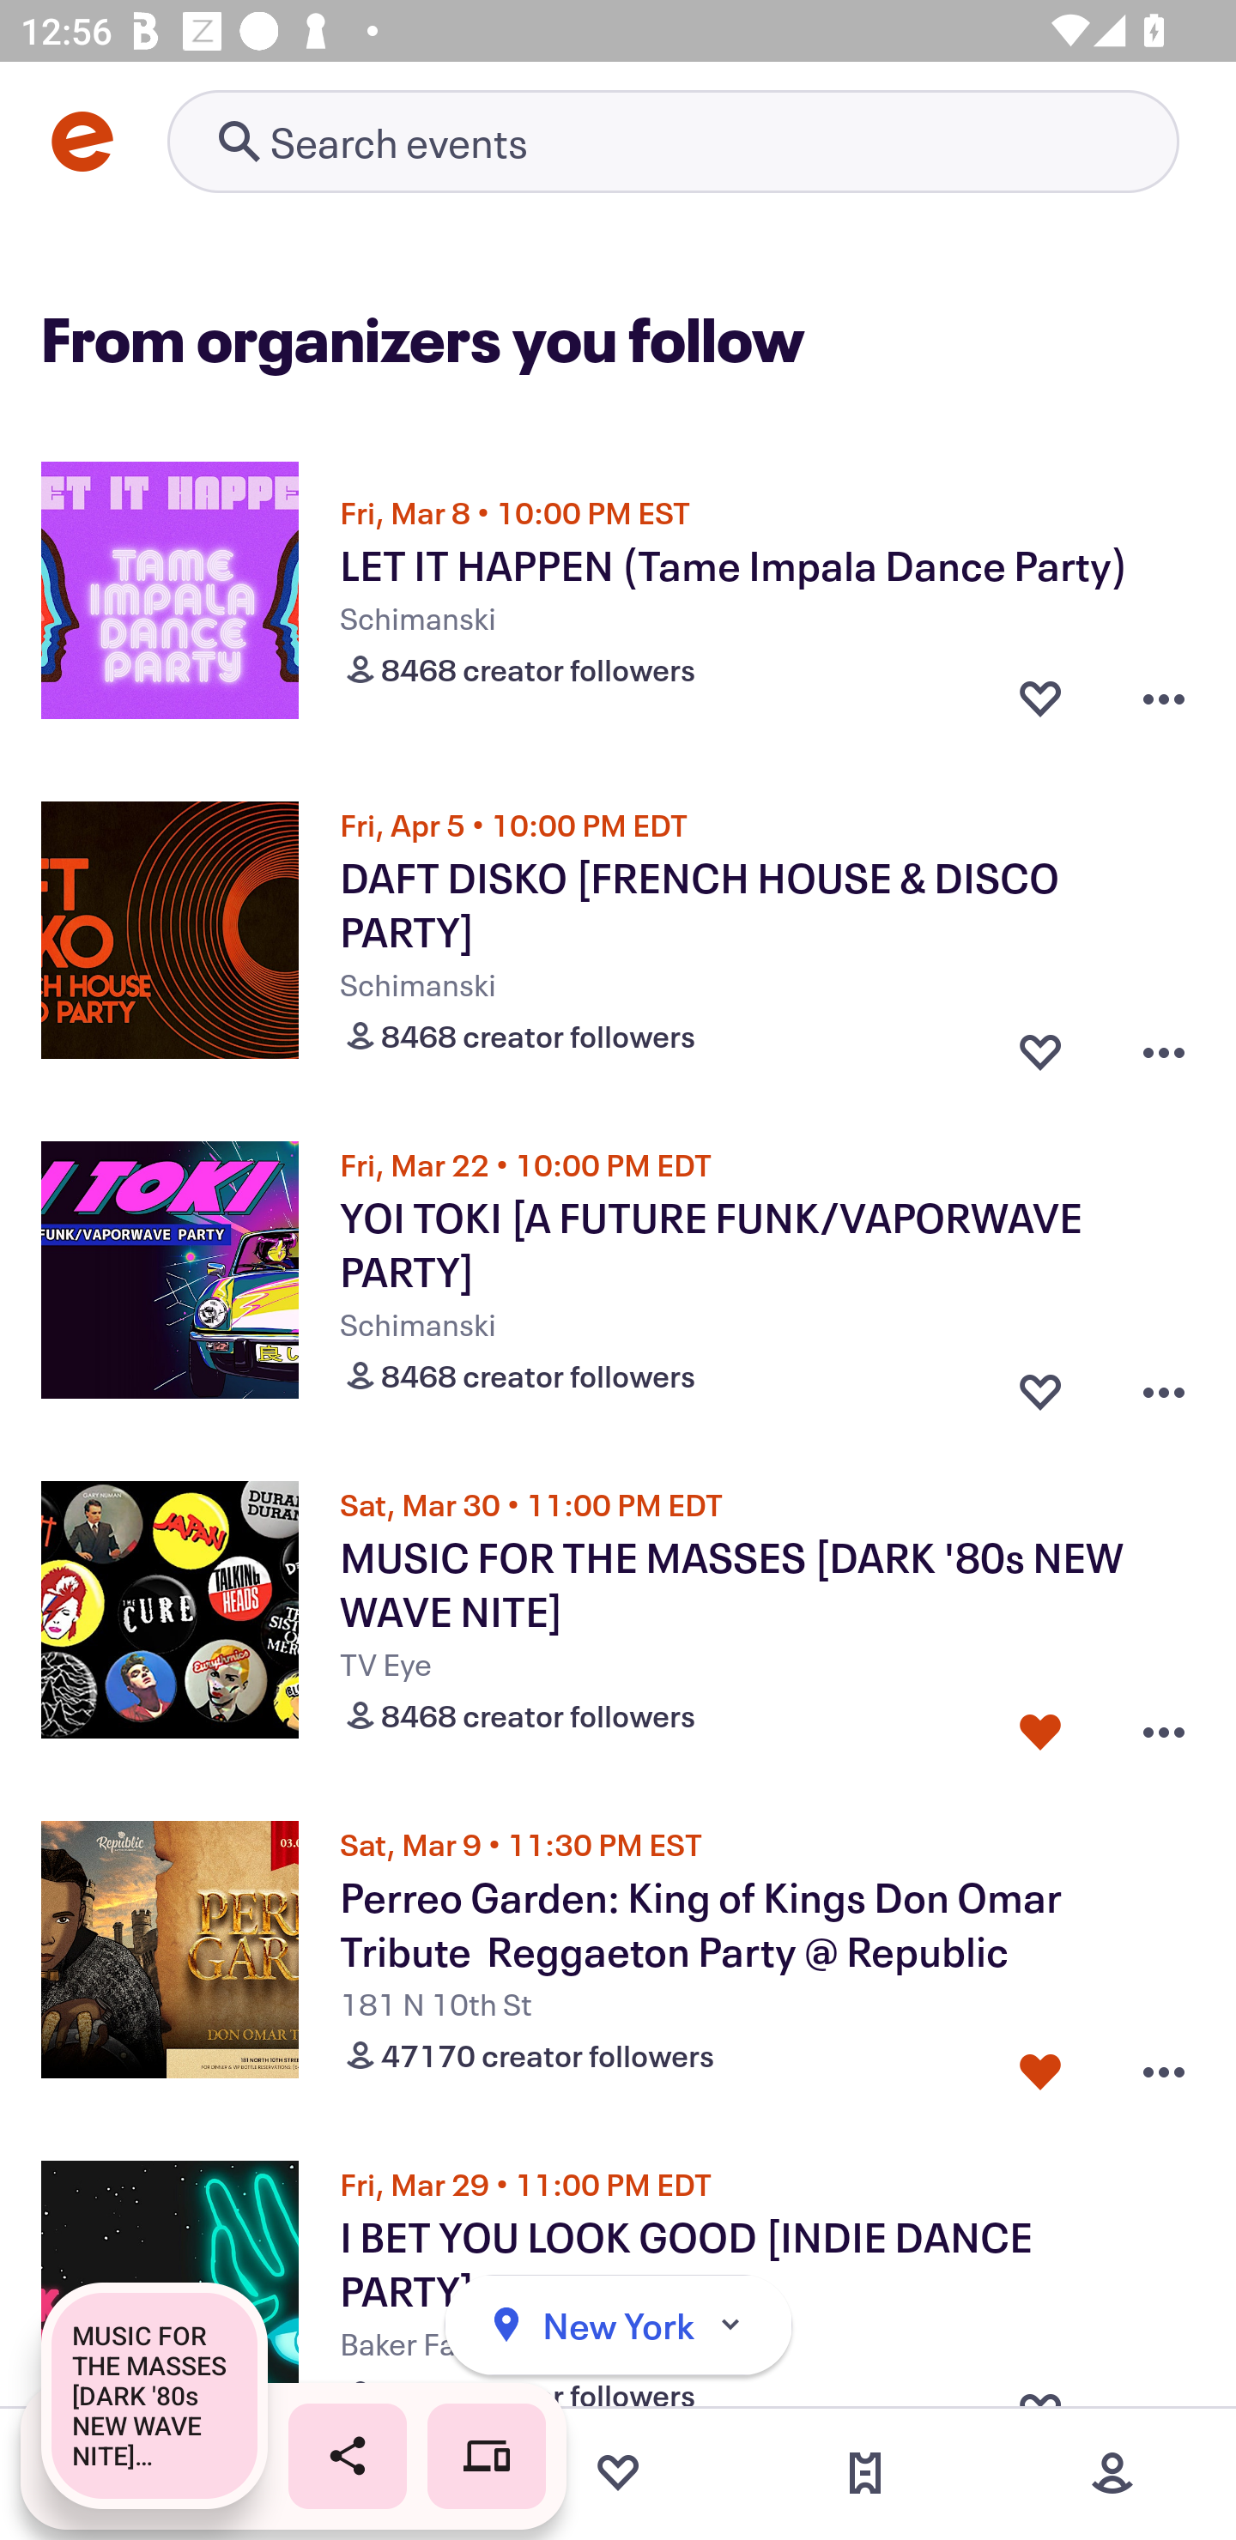 The image size is (1236, 2540). What do you see at coordinates (1164, 1385) in the screenshot?
I see `Overflow menu button` at bounding box center [1164, 1385].